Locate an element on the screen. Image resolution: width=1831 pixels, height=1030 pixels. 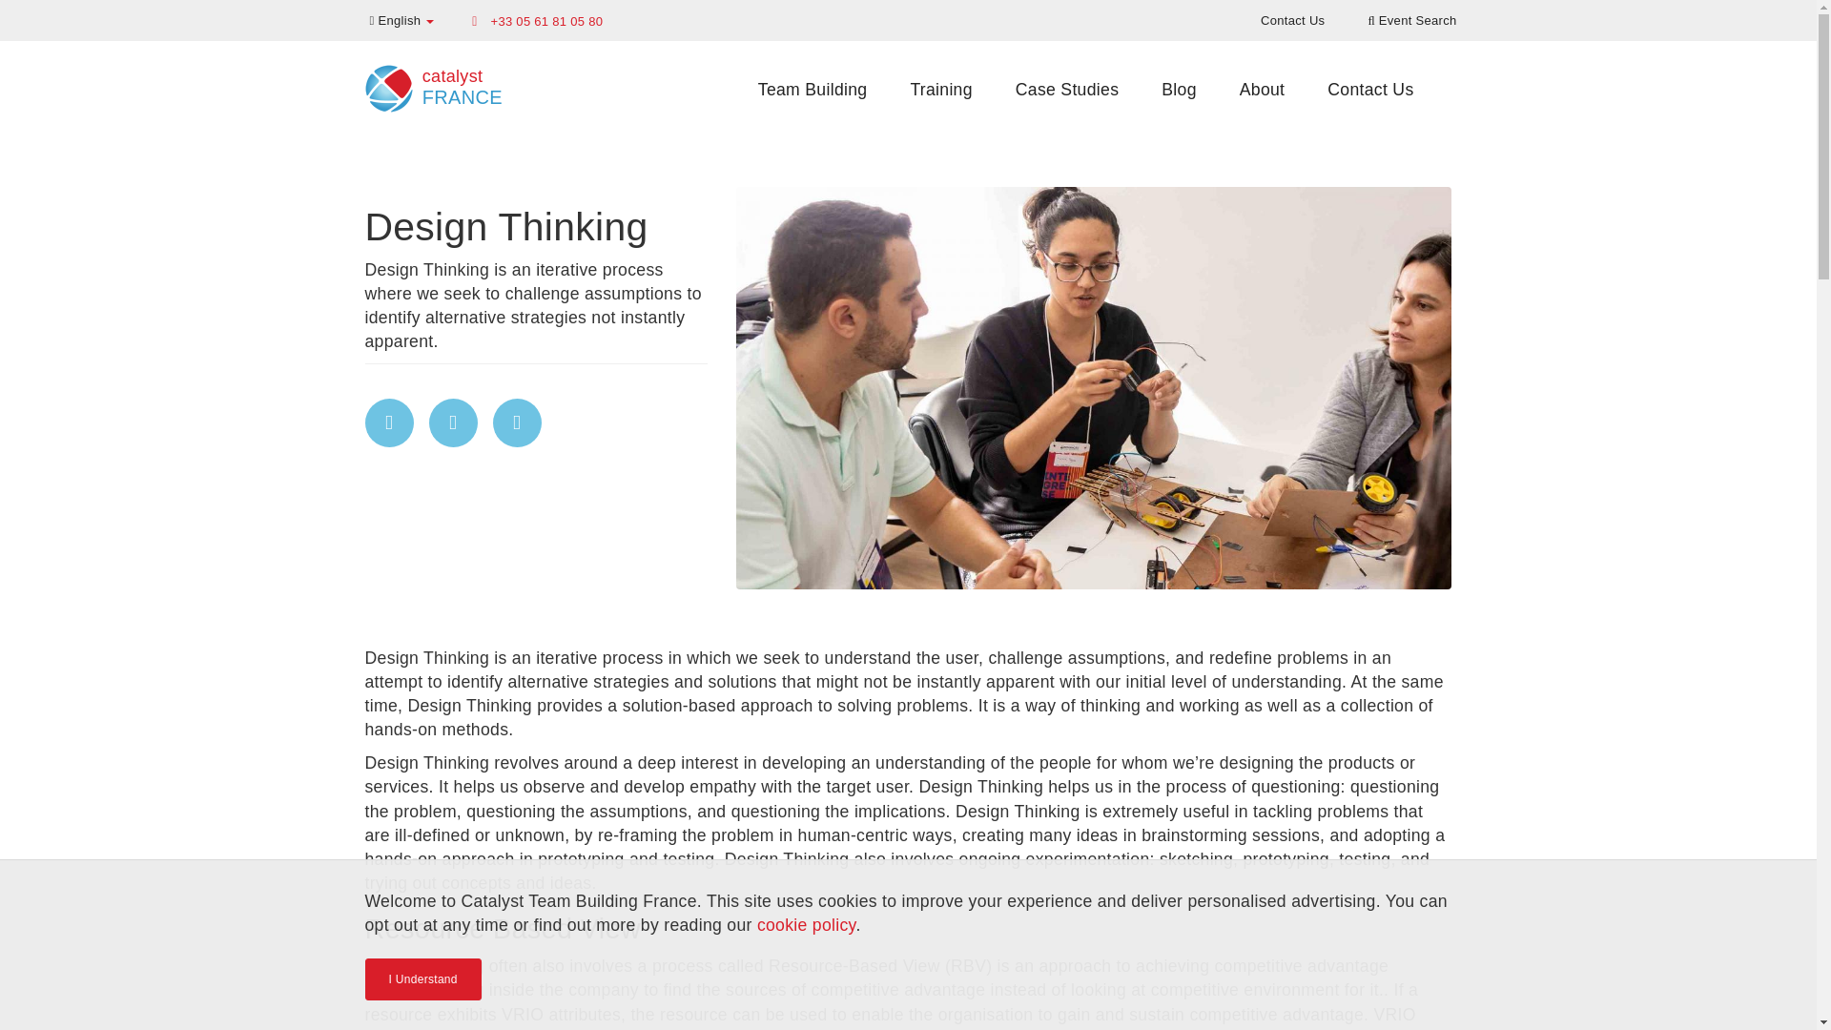
Contact Us is located at coordinates (1369, 90).